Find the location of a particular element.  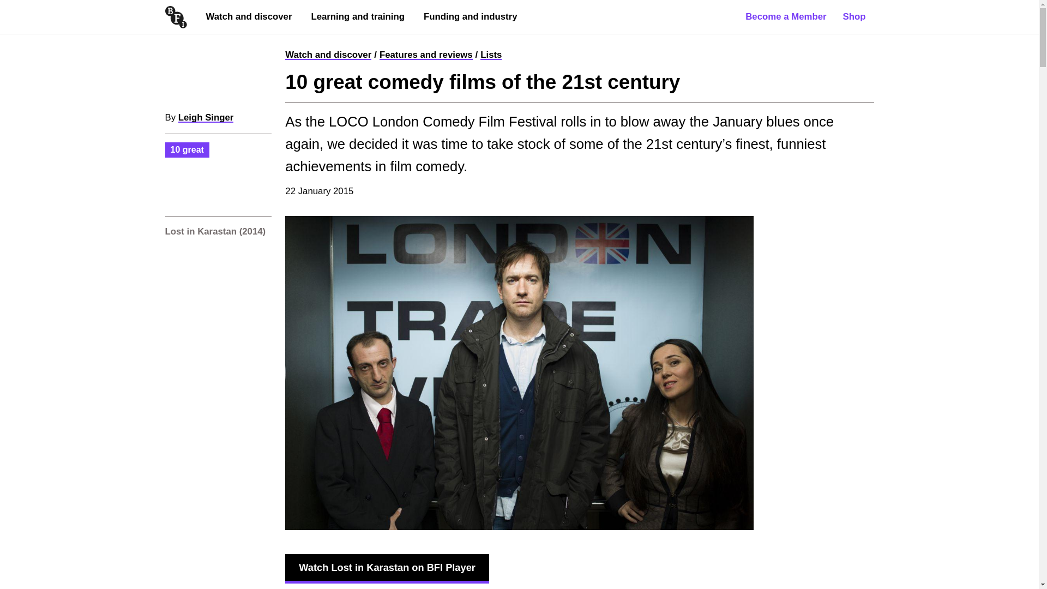

Leigh Singer is located at coordinates (206, 117).